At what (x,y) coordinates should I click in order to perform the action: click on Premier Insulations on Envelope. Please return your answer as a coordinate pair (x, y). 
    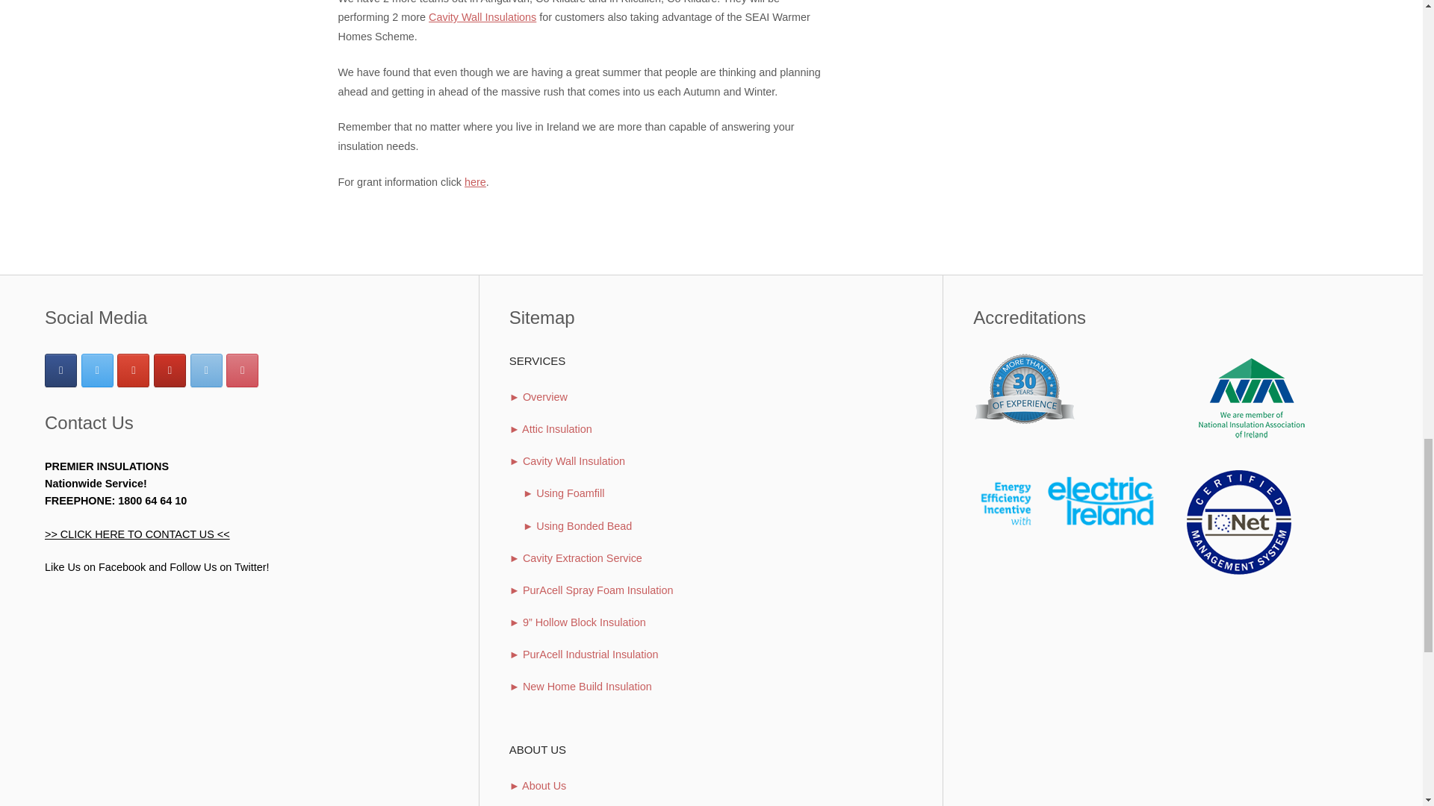
    Looking at the image, I should click on (205, 370).